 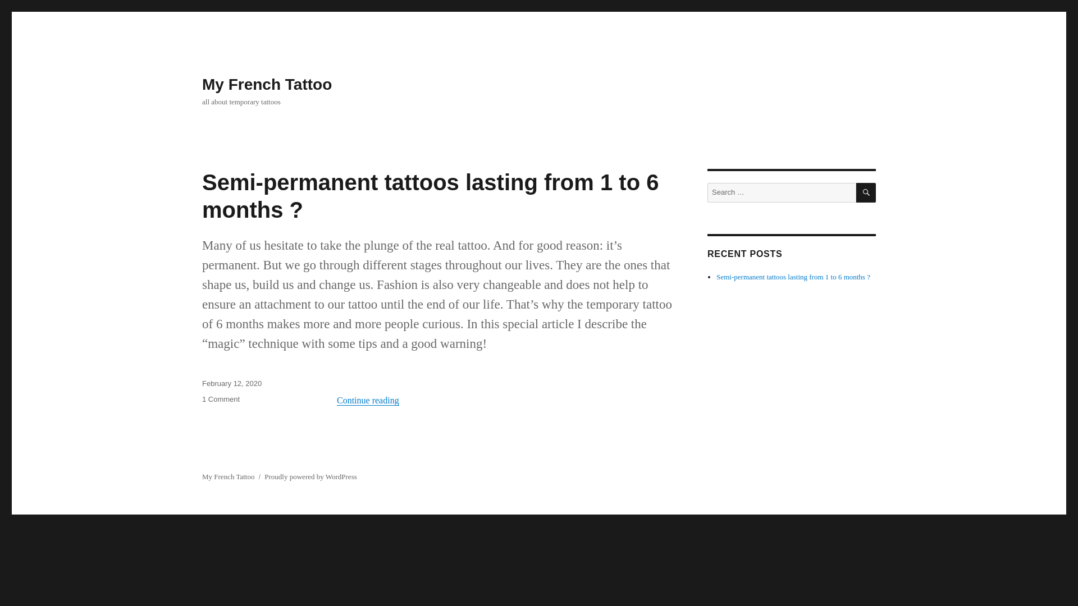 I want to click on My French Tattoo, so click(x=267, y=84).